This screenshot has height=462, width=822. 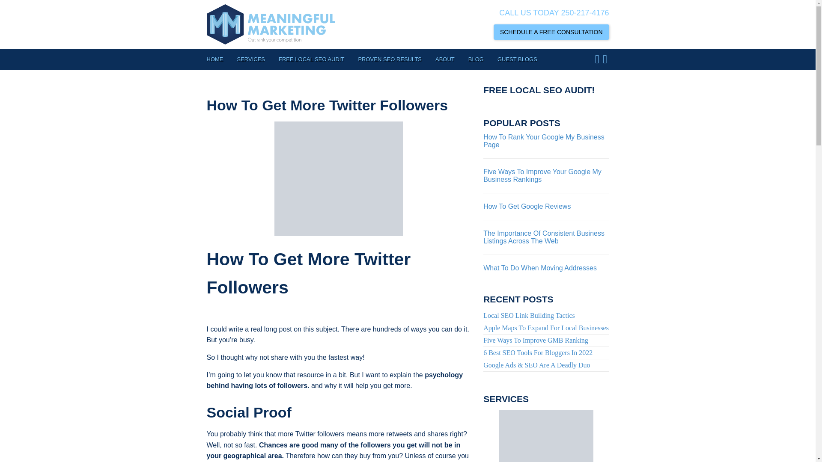 What do you see at coordinates (539, 268) in the screenshot?
I see `What To Do When Moving Addresses` at bounding box center [539, 268].